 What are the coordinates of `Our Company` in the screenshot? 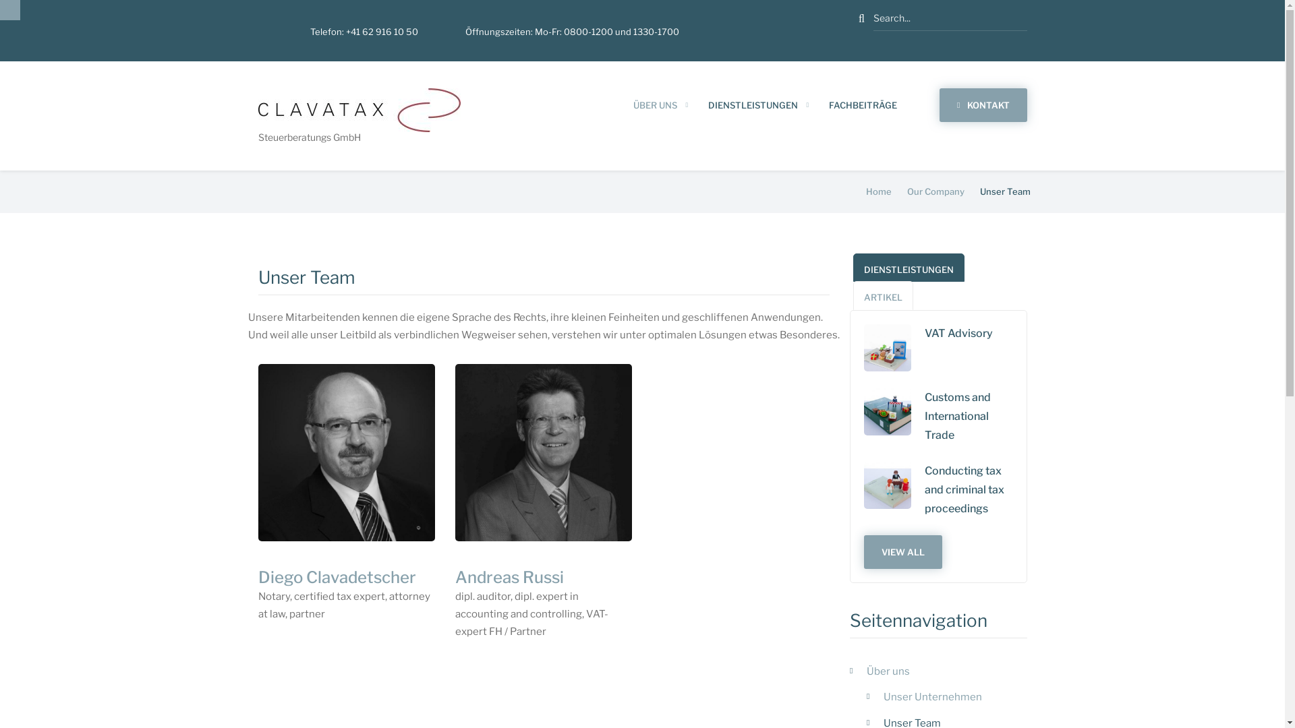 It's located at (935, 191).